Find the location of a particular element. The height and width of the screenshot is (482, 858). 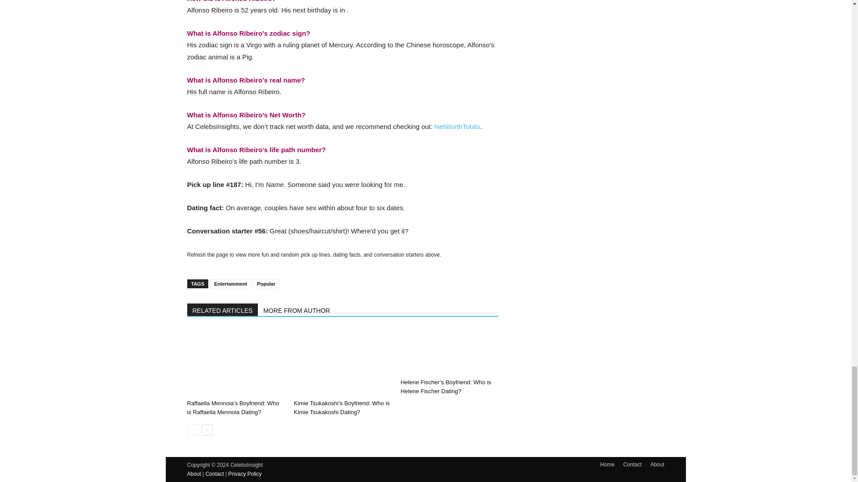

Contact is located at coordinates (214, 474).